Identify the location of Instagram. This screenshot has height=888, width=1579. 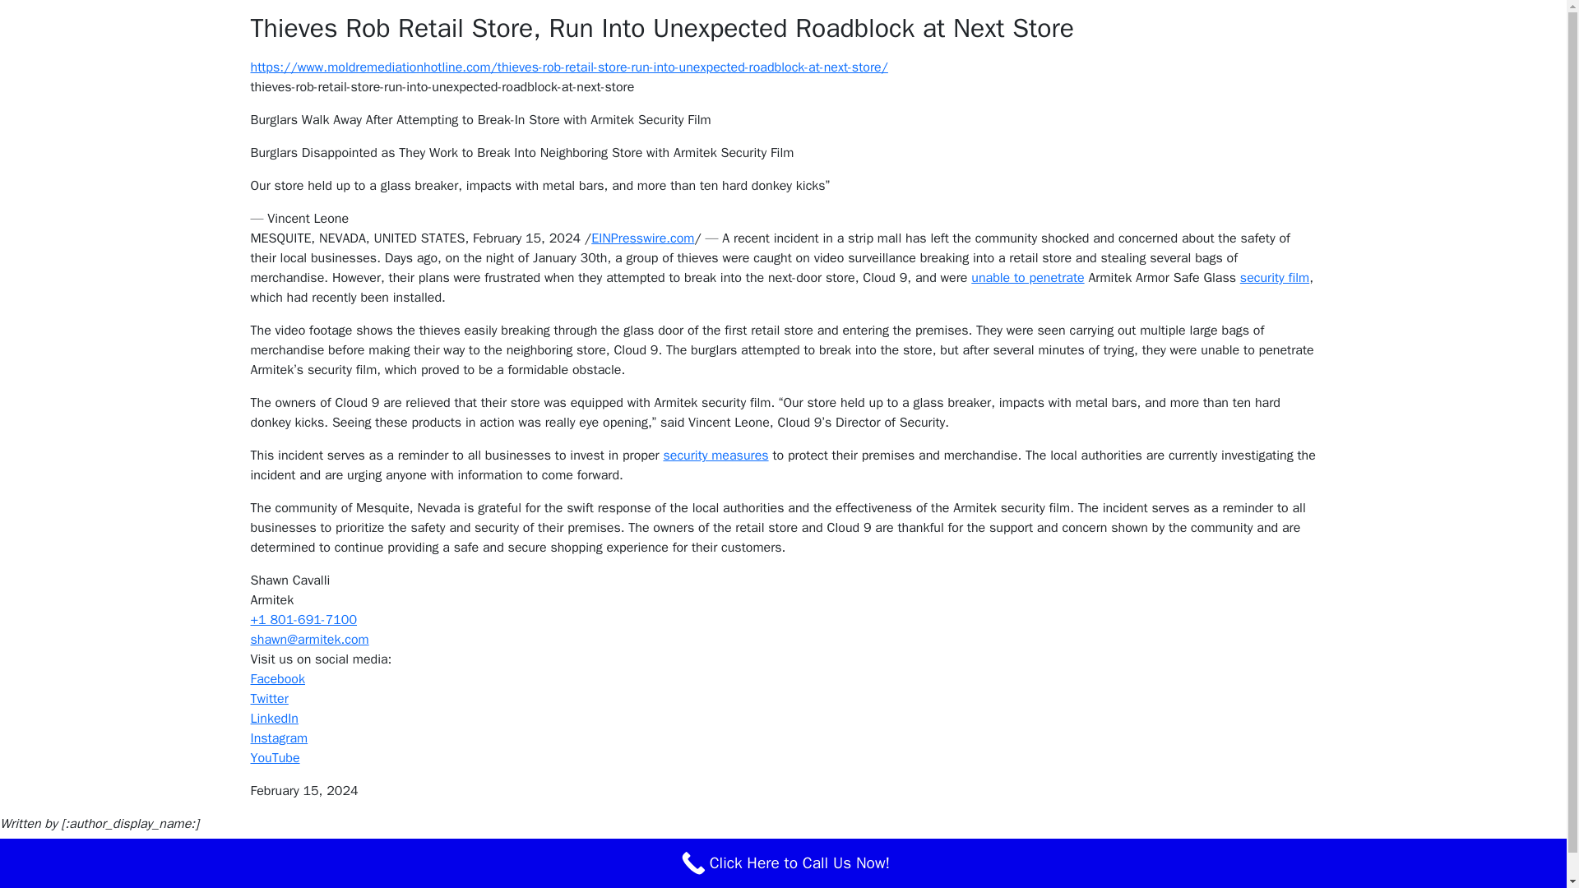
(278, 738).